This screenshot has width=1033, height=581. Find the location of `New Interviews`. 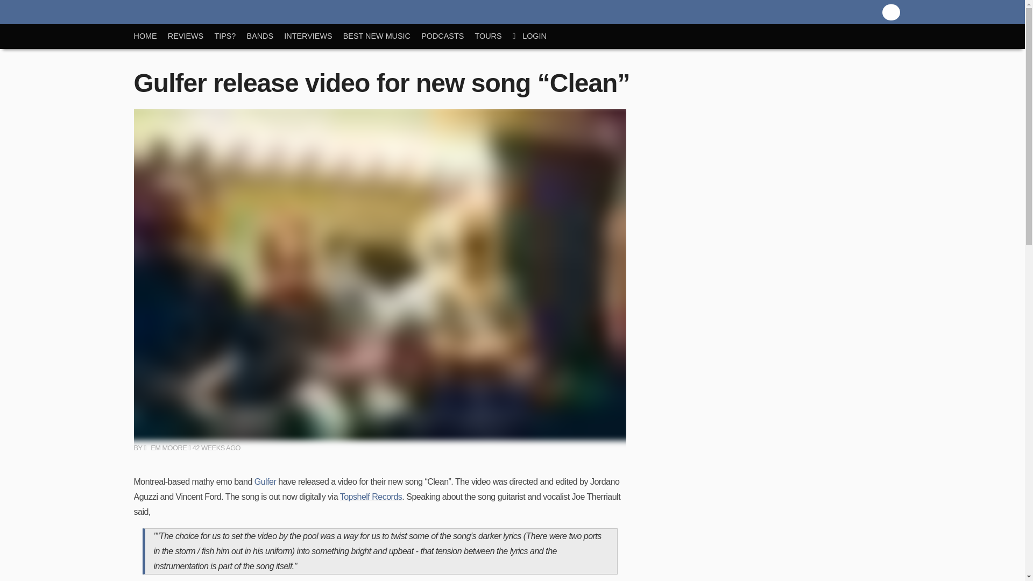

New Interviews is located at coordinates (313, 36).